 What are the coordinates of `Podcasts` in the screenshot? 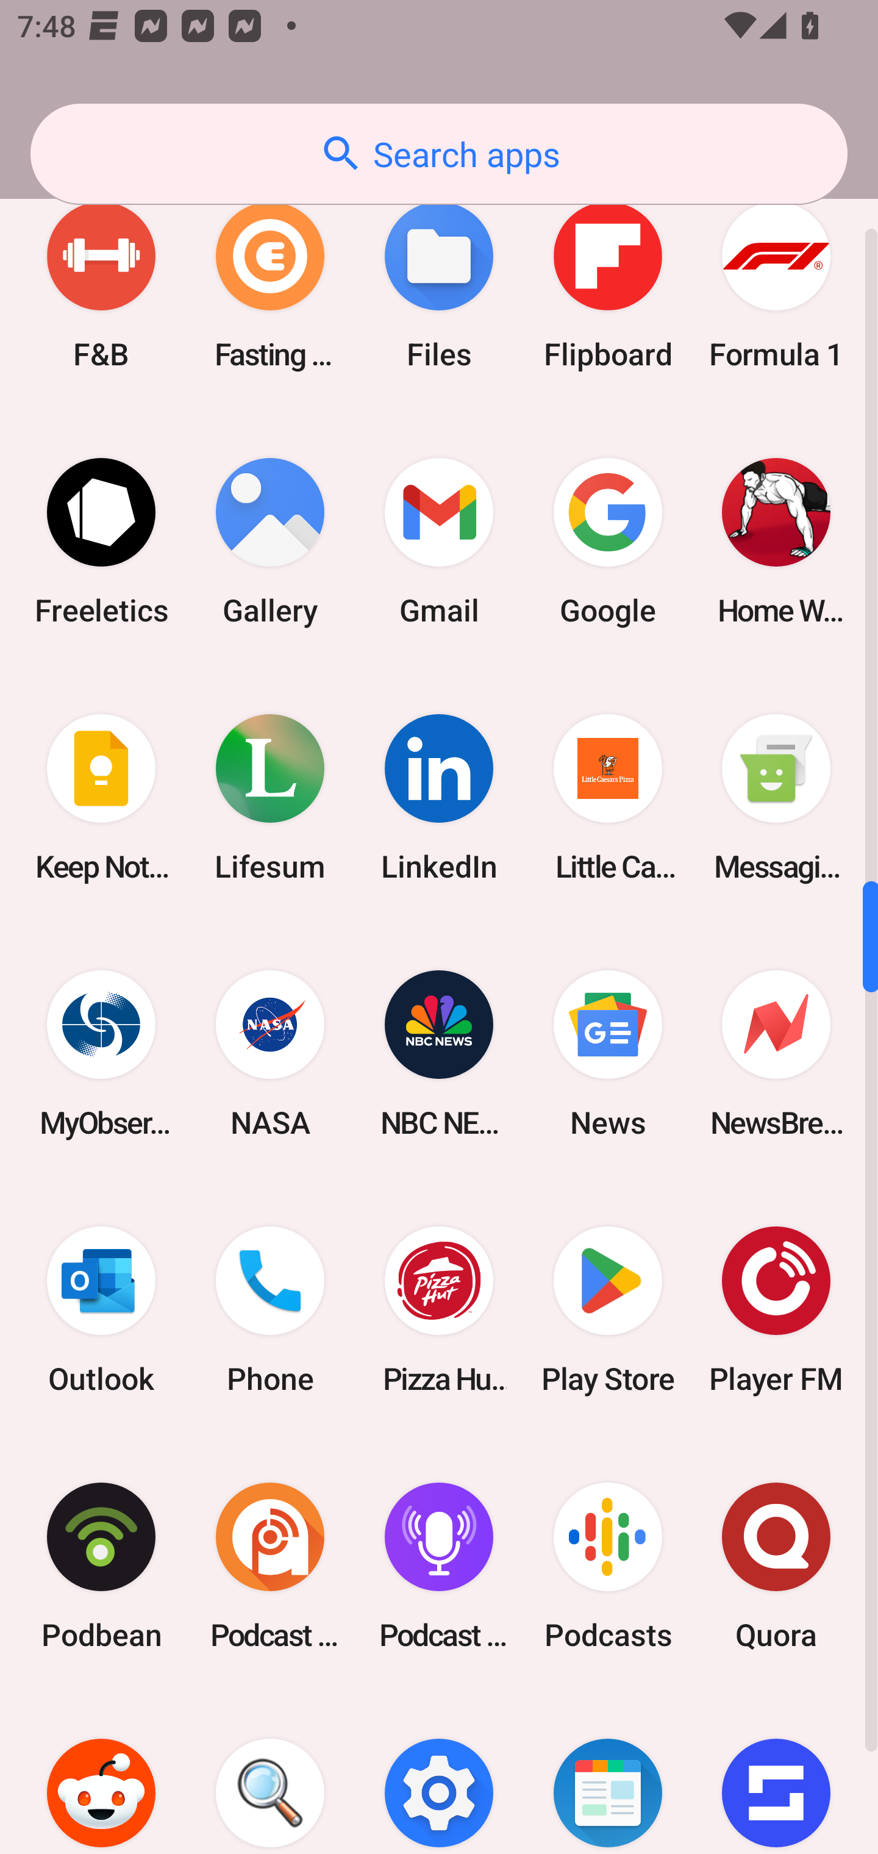 It's located at (607, 1566).